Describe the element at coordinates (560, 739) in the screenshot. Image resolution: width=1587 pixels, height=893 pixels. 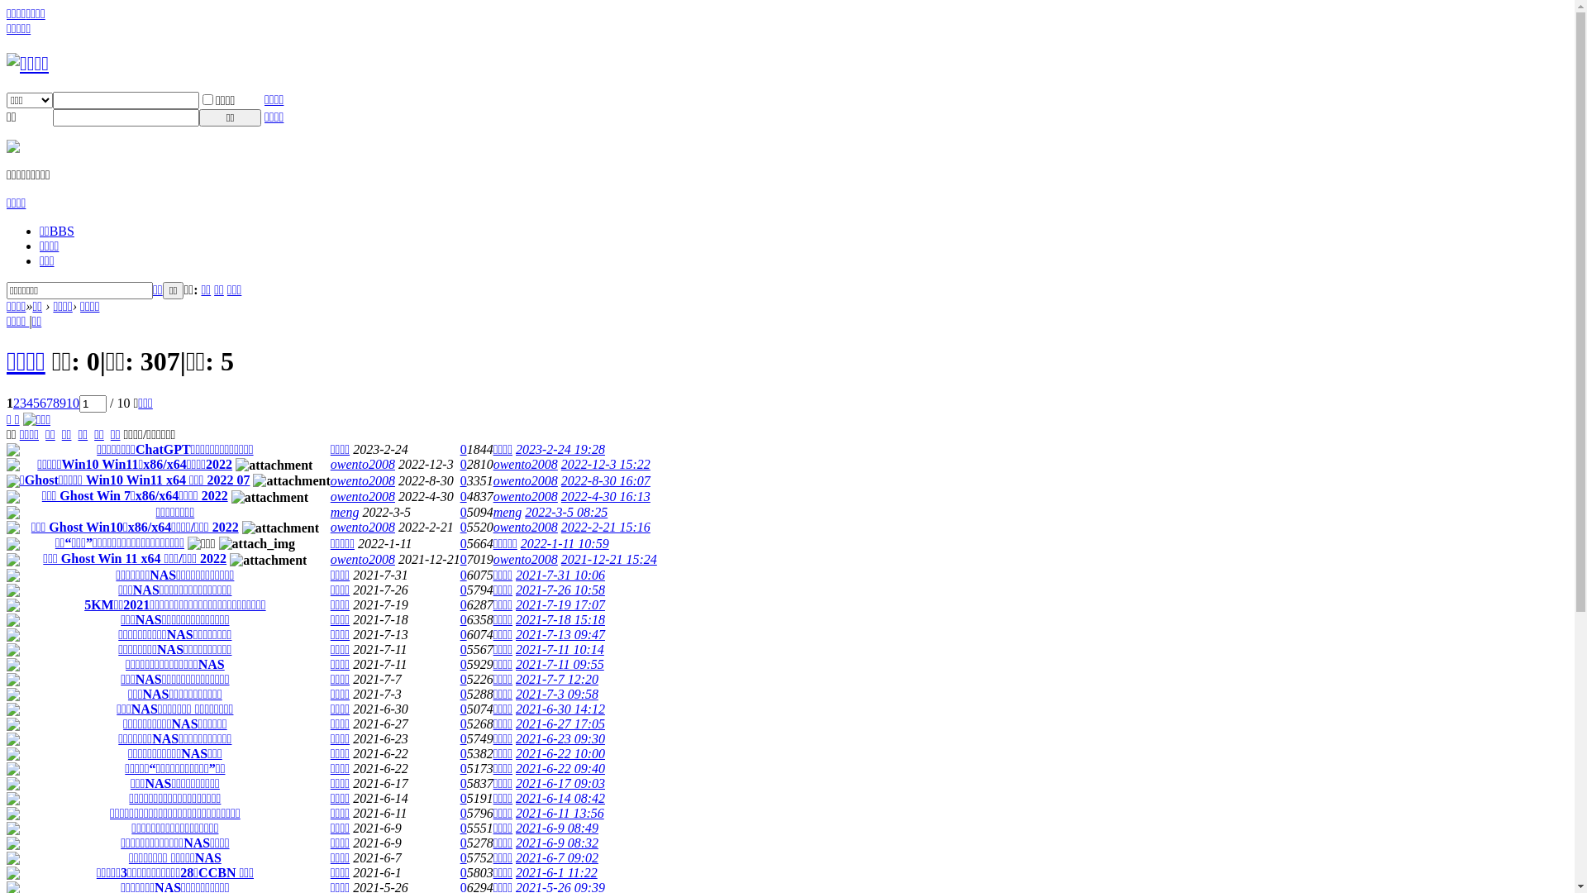
I see `2021-6-23 09:30` at that location.